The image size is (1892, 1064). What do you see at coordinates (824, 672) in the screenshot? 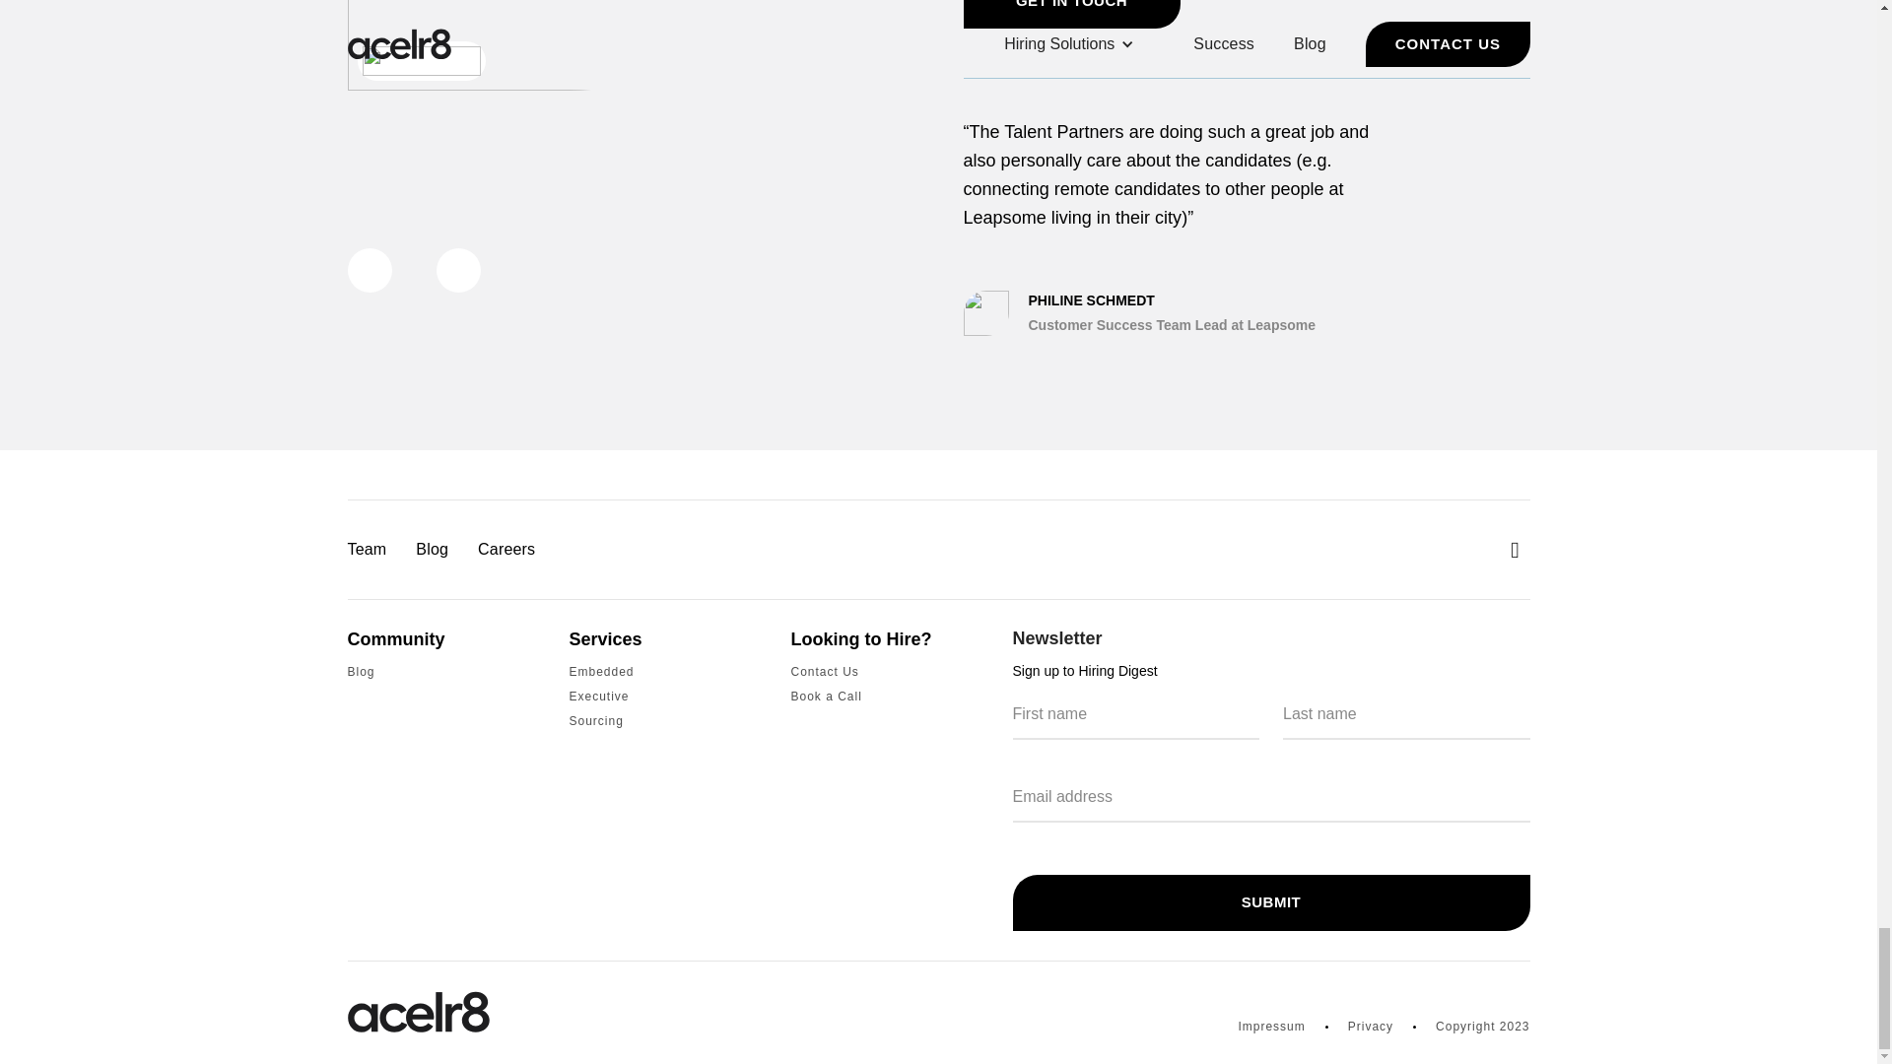
I see `Contact Us` at bounding box center [824, 672].